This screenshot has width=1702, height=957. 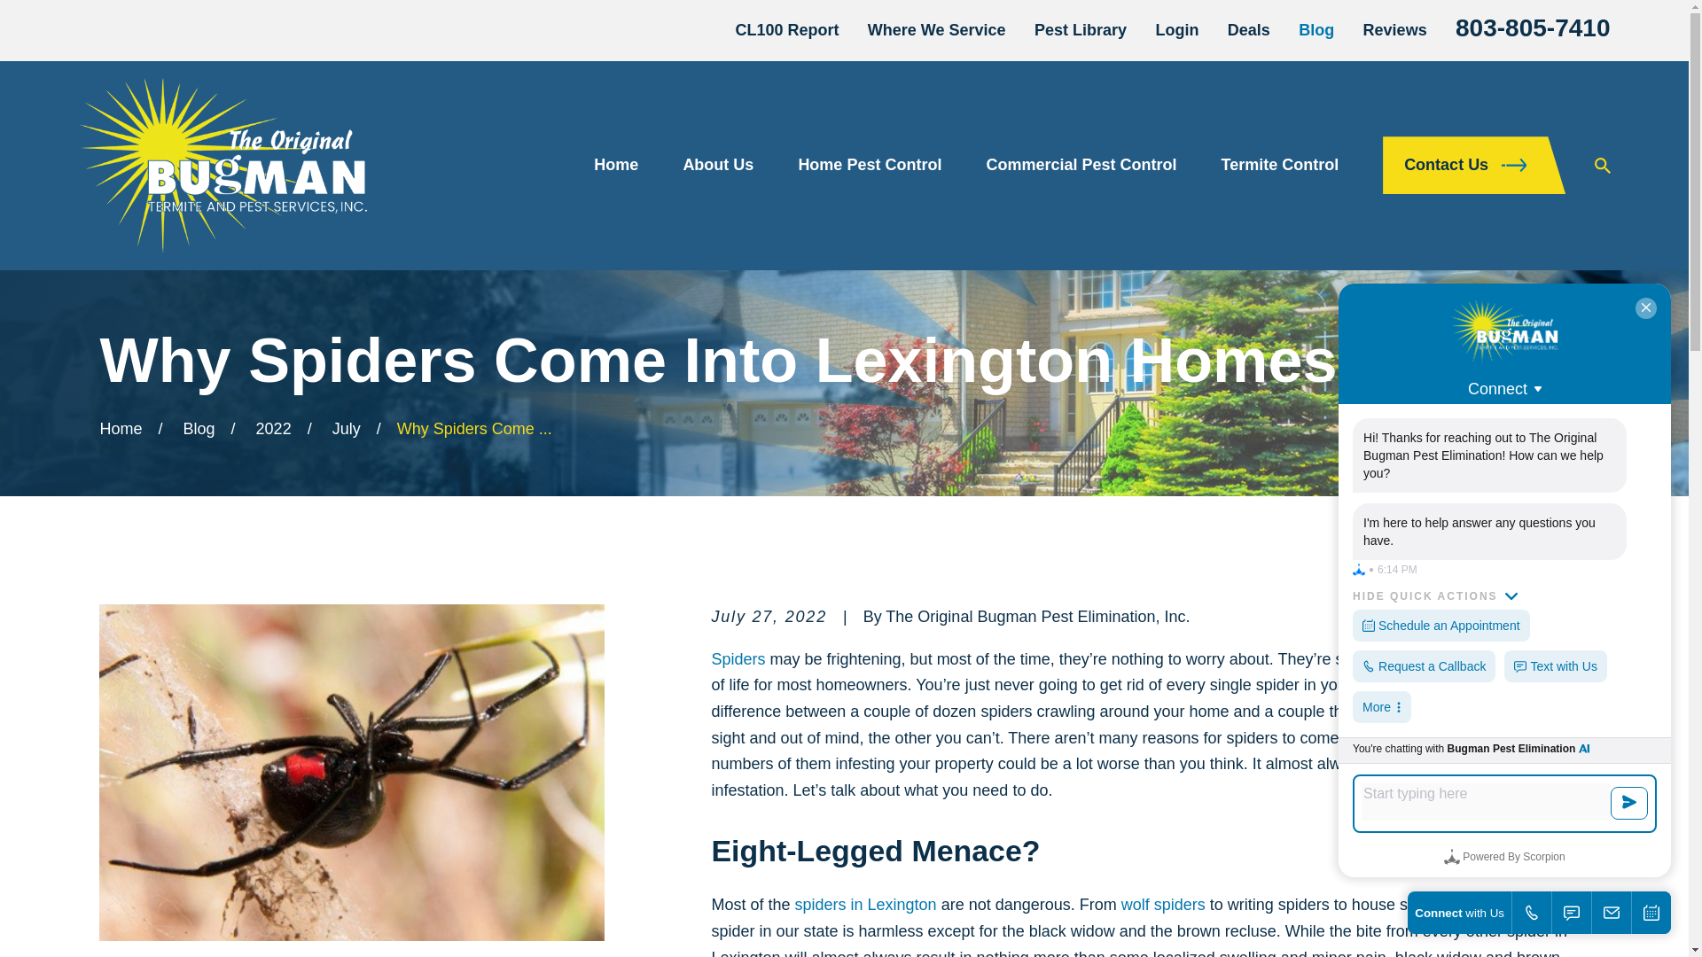 I want to click on About Us, so click(x=718, y=165).